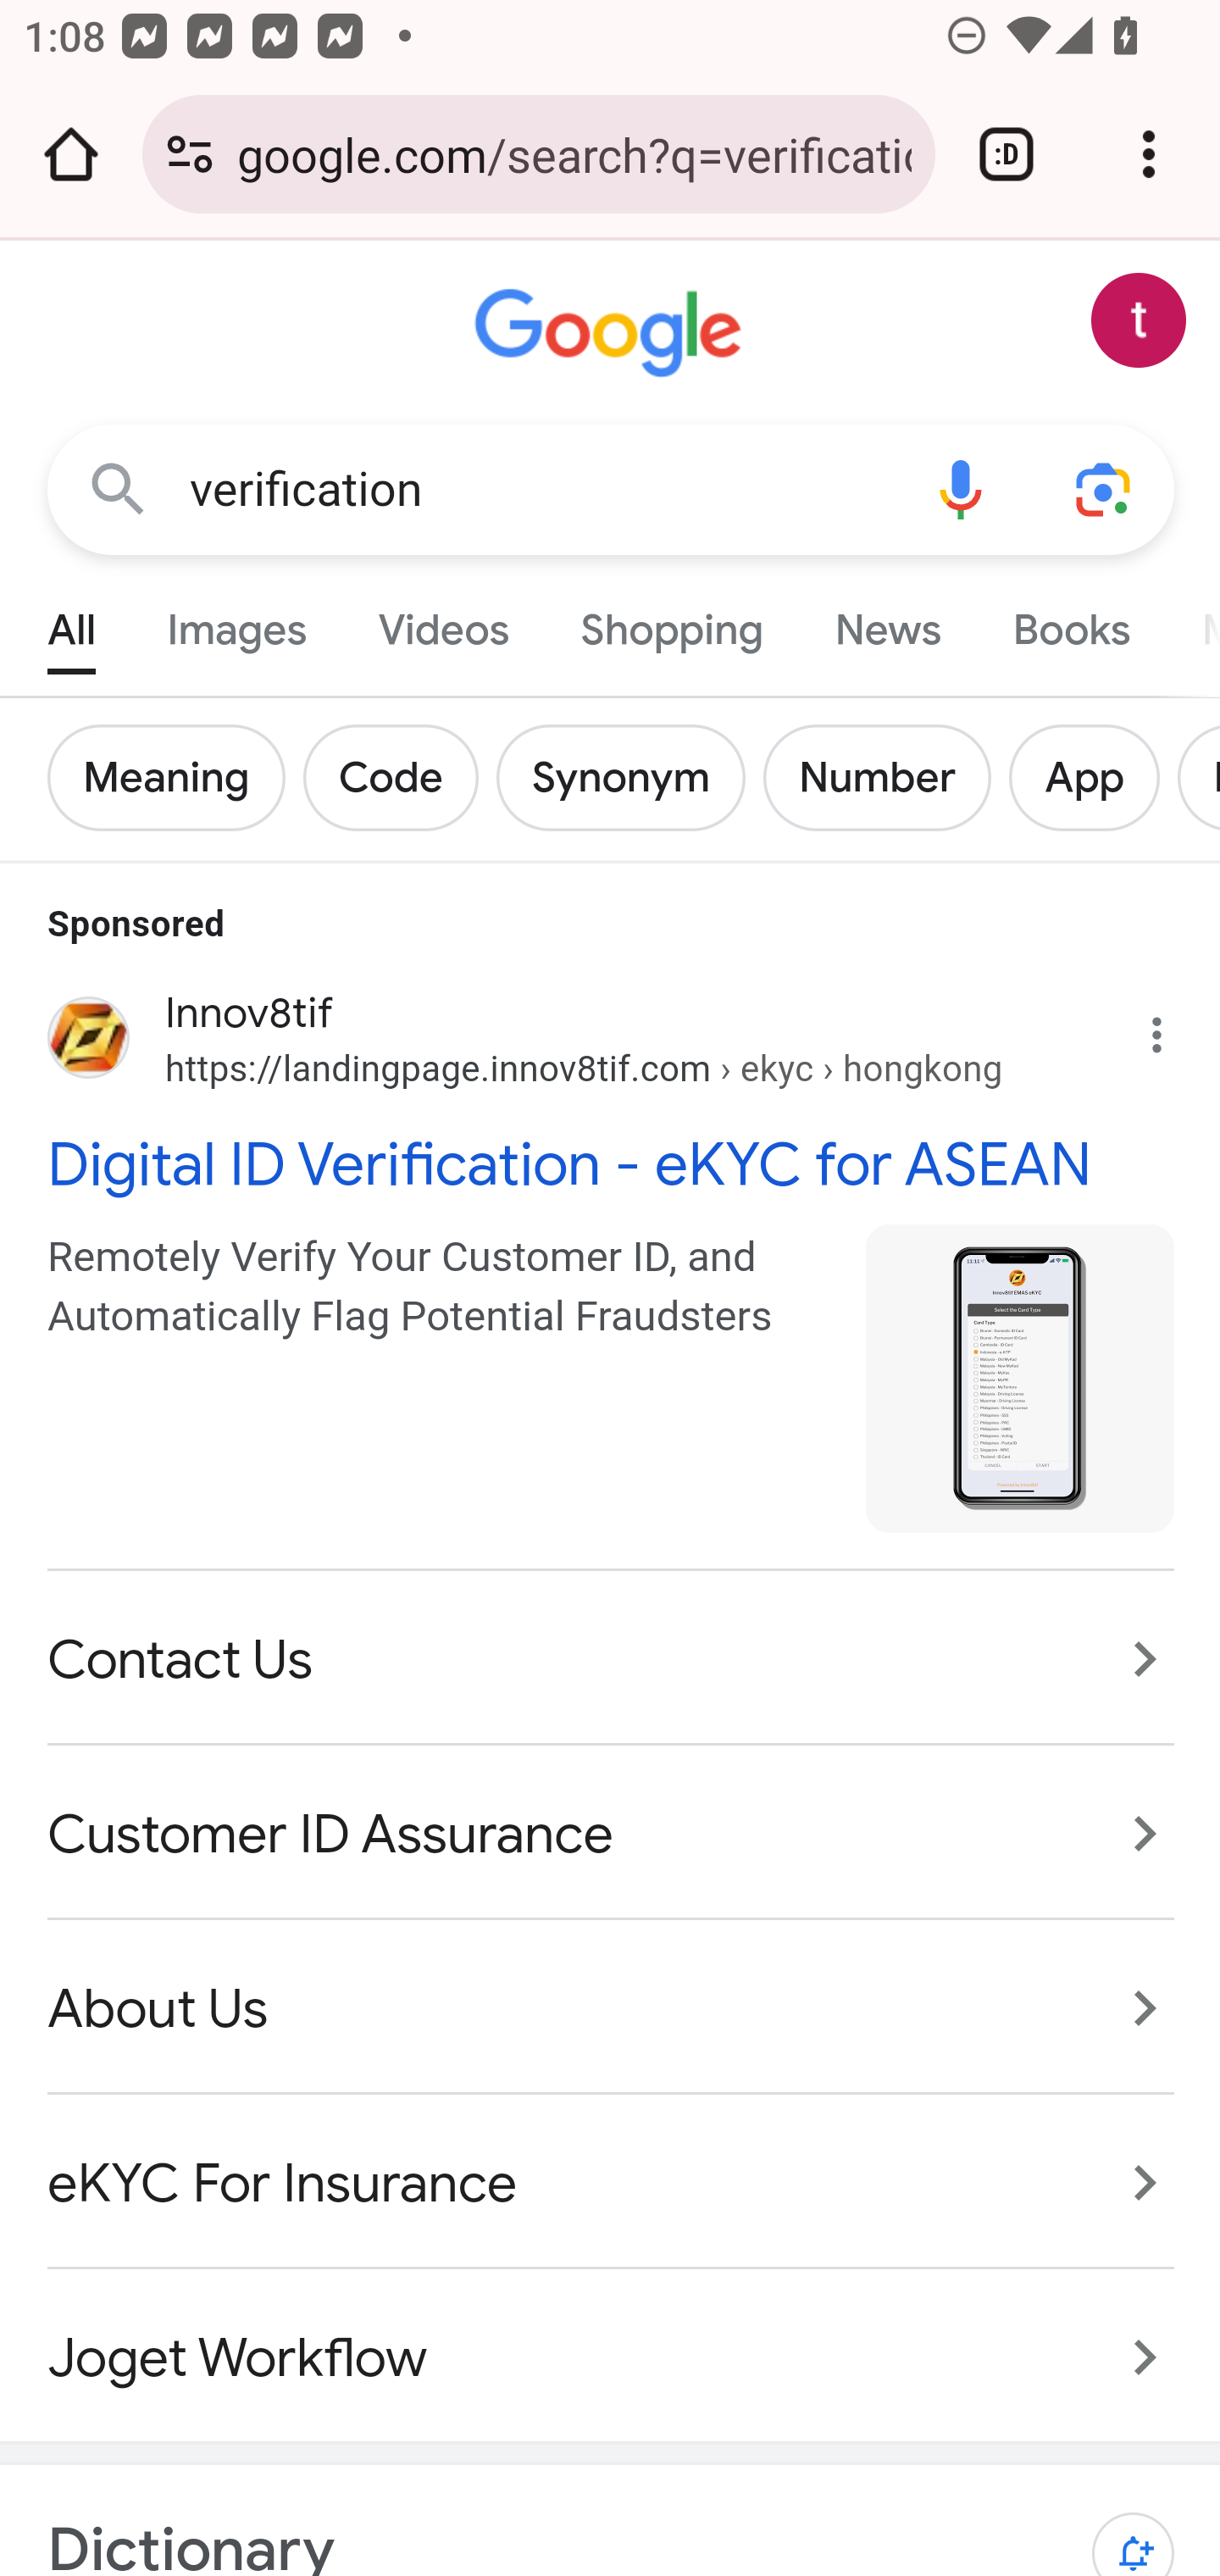  Describe the element at coordinates (612, 1659) in the screenshot. I see `Contact Us` at that location.